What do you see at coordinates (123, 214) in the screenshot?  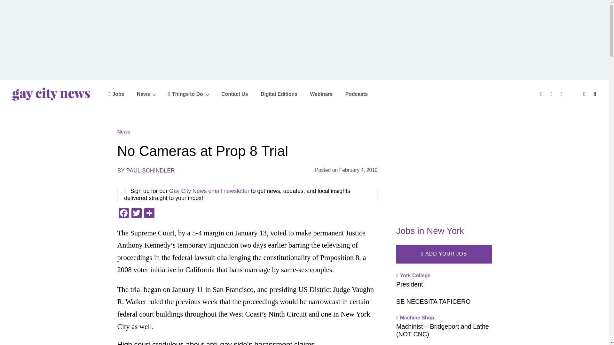 I see `Facebook` at bounding box center [123, 214].